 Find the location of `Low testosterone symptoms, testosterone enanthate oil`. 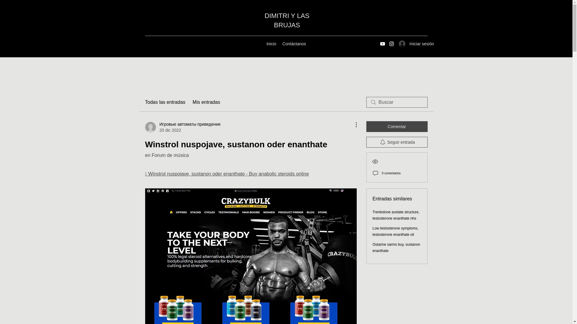

Low testosterone symptoms, testosterone enanthate oil is located at coordinates (395, 231).